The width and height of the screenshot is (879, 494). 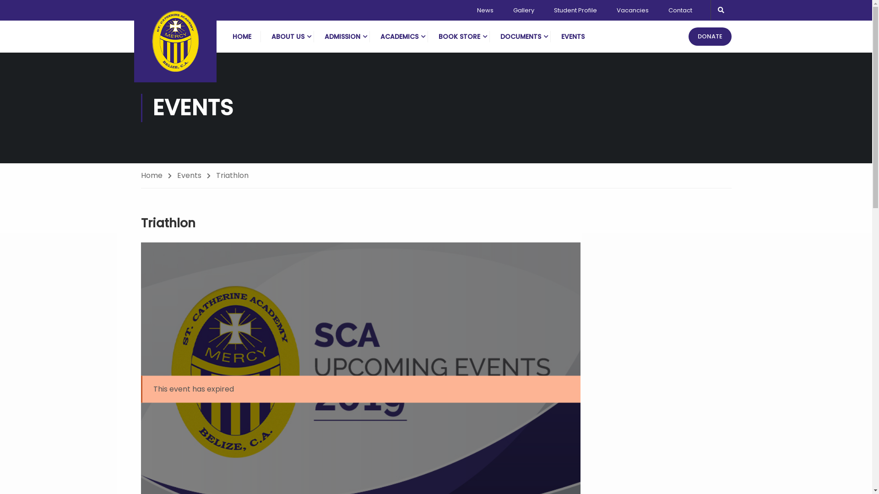 What do you see at coordinates (242, 37) in the screenshot?
I see `HOME` at bounding box center [242, 37].